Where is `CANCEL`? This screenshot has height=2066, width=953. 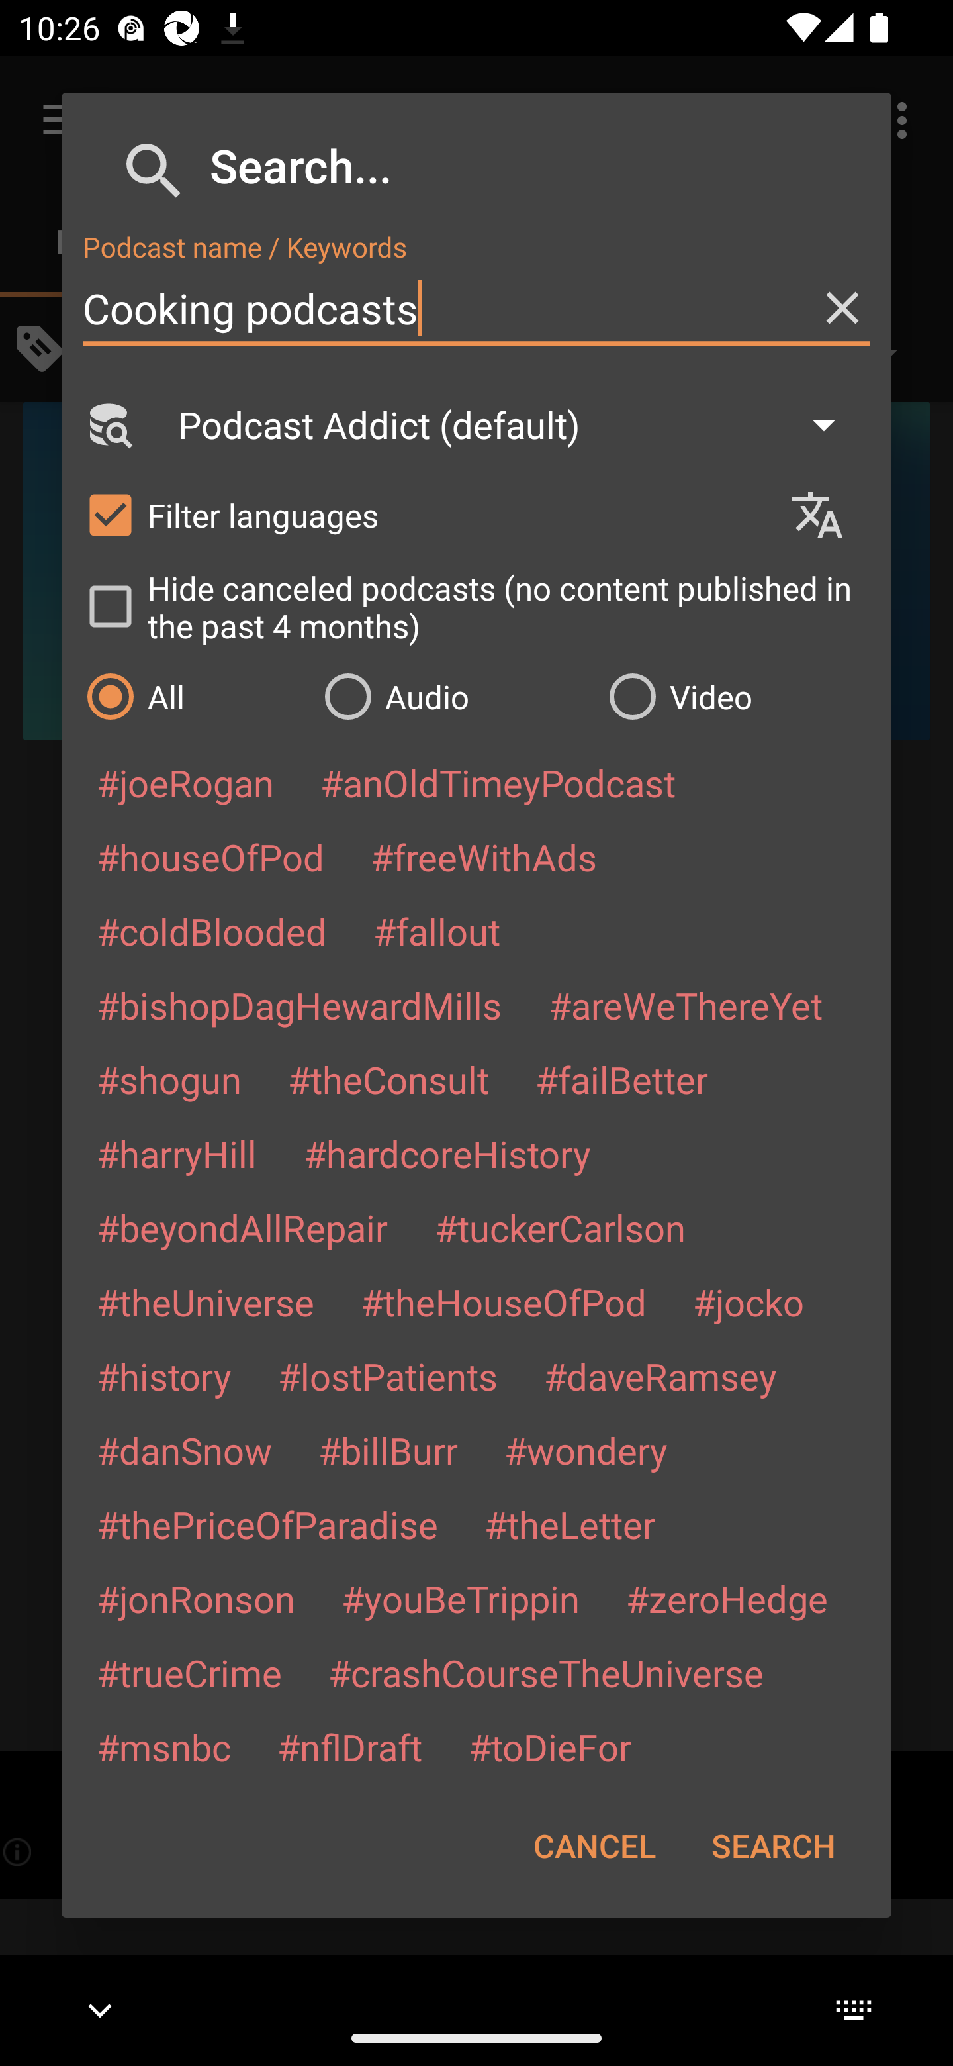 CANCEL is located at coordinates (594, 1845).